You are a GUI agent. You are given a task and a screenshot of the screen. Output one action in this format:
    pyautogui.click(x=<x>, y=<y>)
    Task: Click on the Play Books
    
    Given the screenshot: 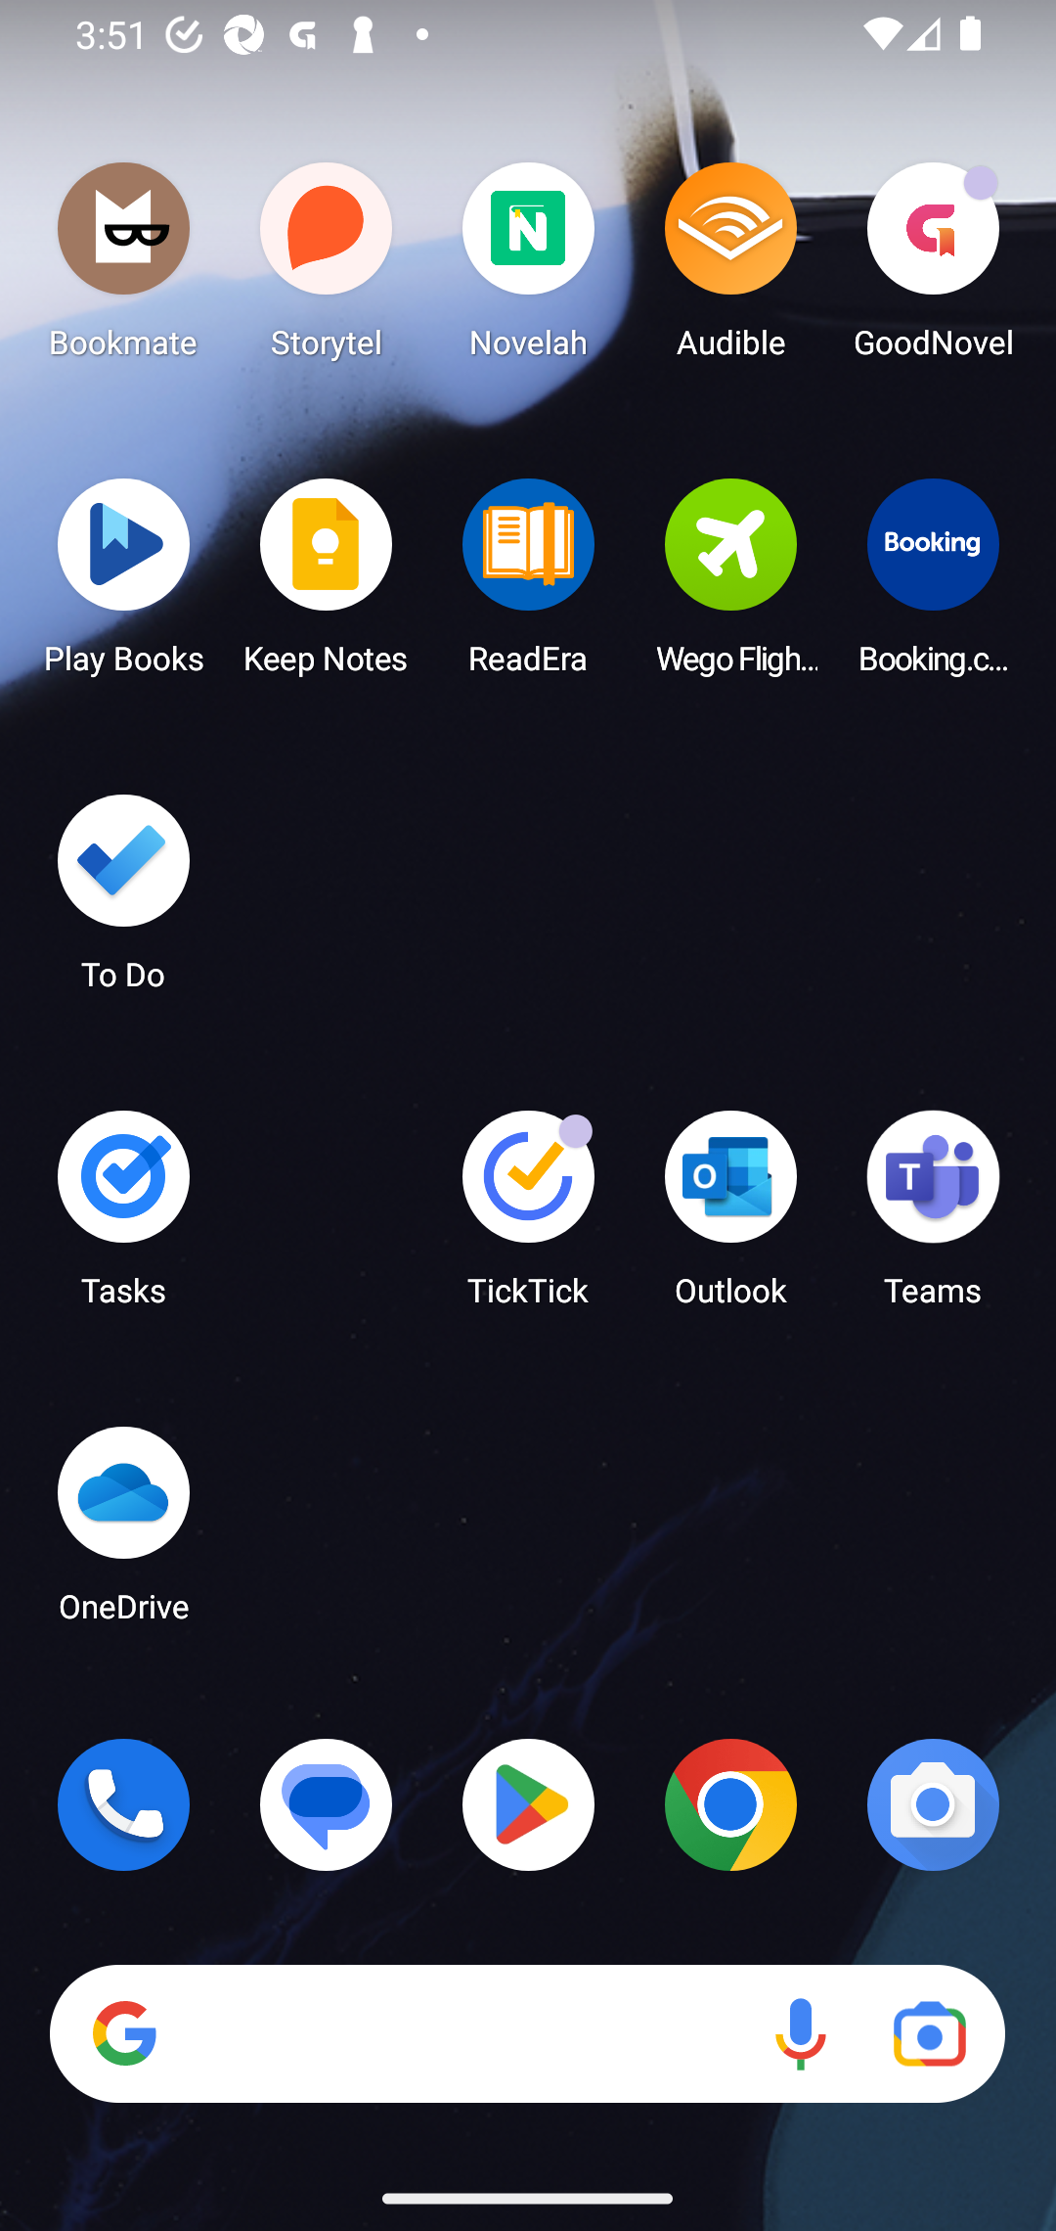 What is the action you would take?
    pyautogui.click(x=123, y=584)
    